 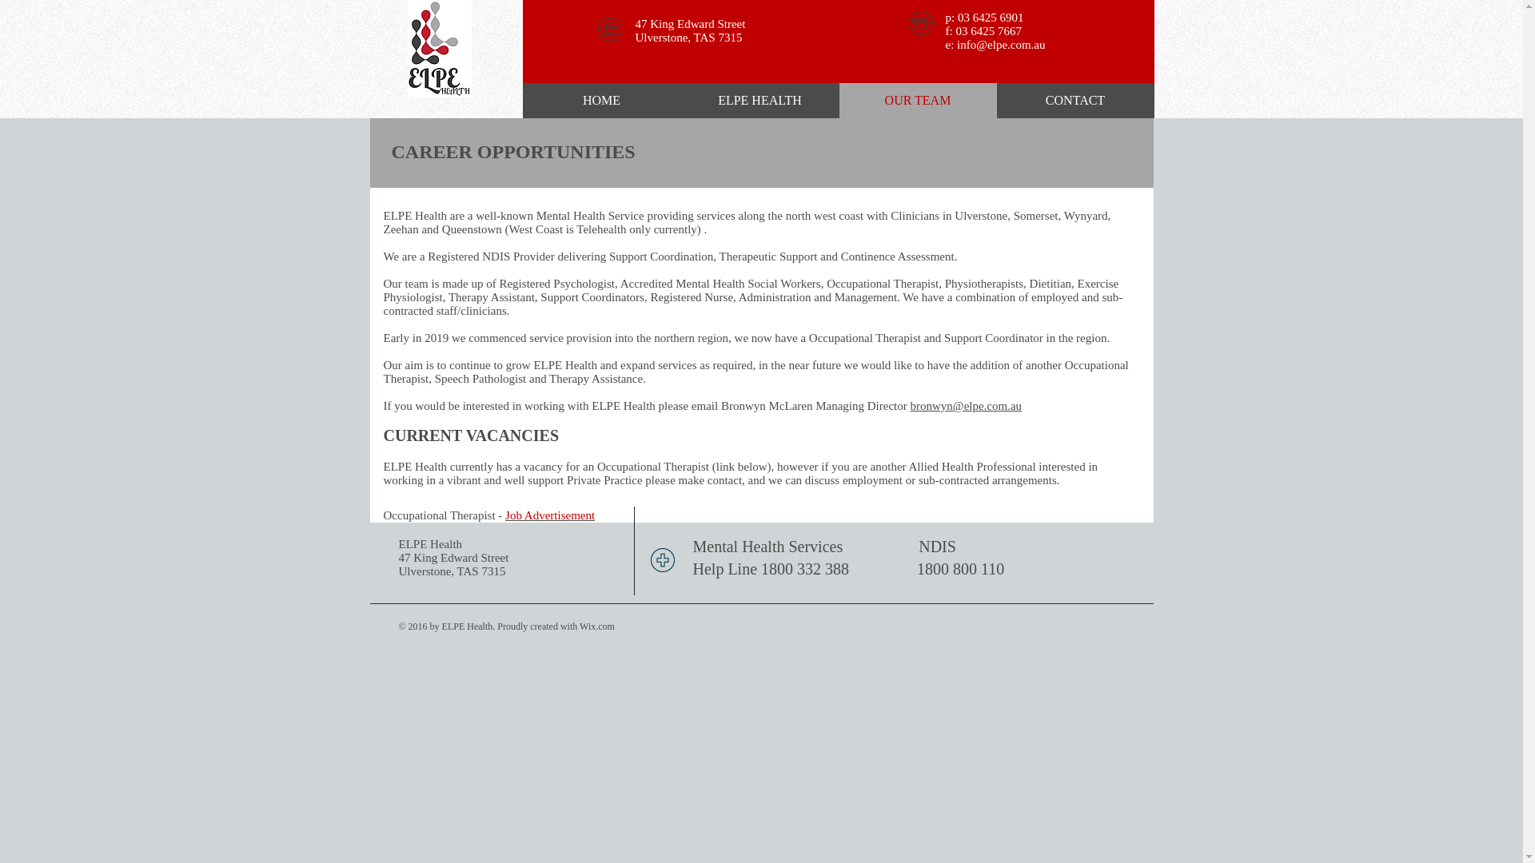 What do you see at coordinates (966, 406) in the screenshot?
I see `bronwyn@elpe.com.au` at bounding box center [966, 406].